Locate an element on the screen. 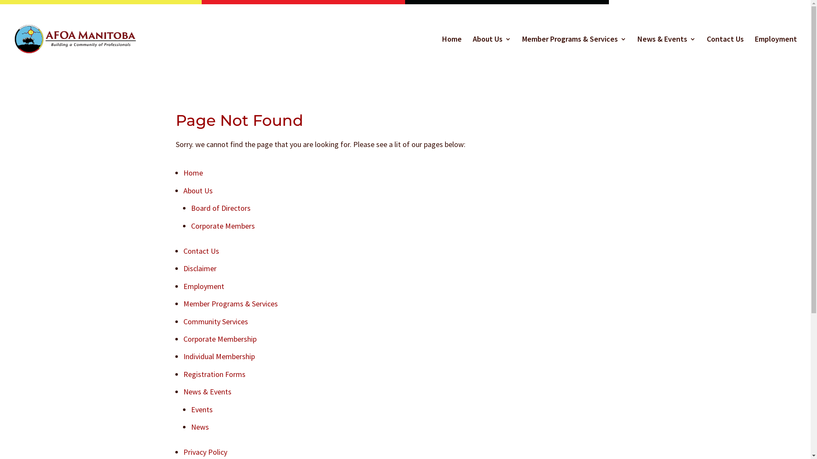 The width and height of the screenshot is (817, 459). News & Events is located at coordinates (666, 55).